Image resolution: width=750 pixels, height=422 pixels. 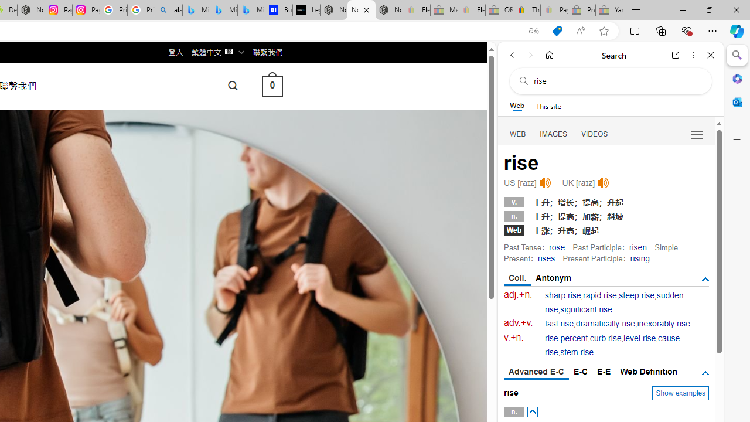 What do you see at coordinates (557, 247) in the screenshot?
I see `rose` at bounding box center [557, 247].